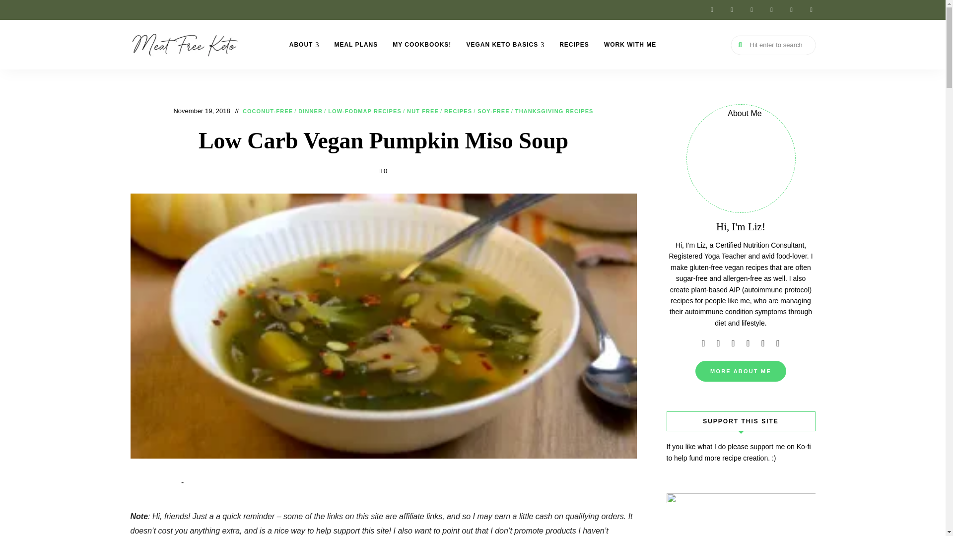 The height and width of the screenshot is (536, 953). Describe the element at coordinates (751, 10) in the screenshot. I see `TikTok` at that location.